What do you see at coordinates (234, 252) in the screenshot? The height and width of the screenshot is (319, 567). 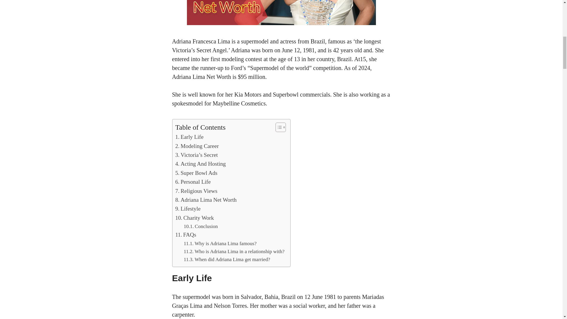 I see `Who is Adriana Lima in a relationship with?` at bounding box center [234, 252].